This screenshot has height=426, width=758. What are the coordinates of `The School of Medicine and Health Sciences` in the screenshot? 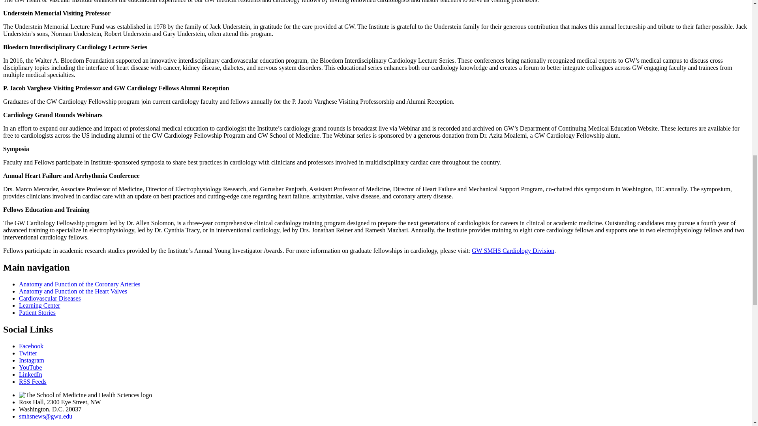 It's located at (85, 395).